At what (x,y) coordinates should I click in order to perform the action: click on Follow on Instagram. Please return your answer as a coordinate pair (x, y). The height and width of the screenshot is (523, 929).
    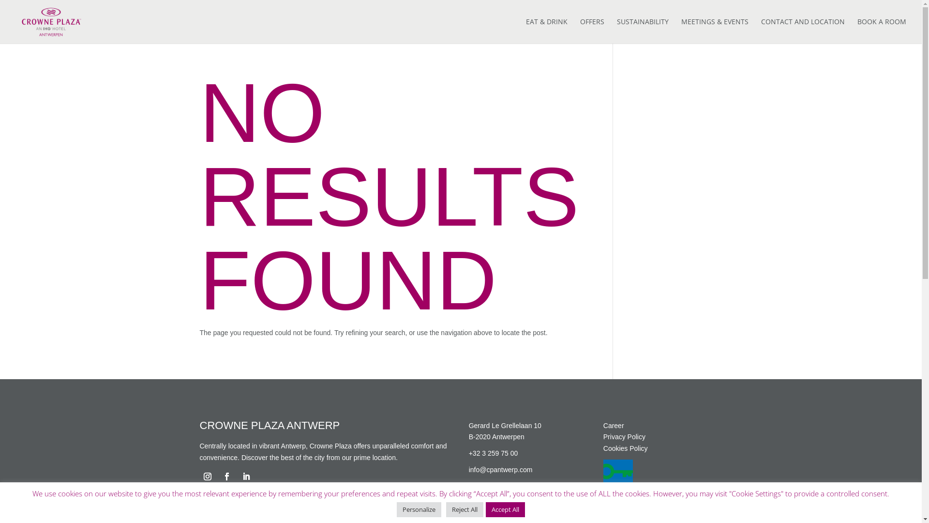
    Looking at the image, I should click on (207, 477).